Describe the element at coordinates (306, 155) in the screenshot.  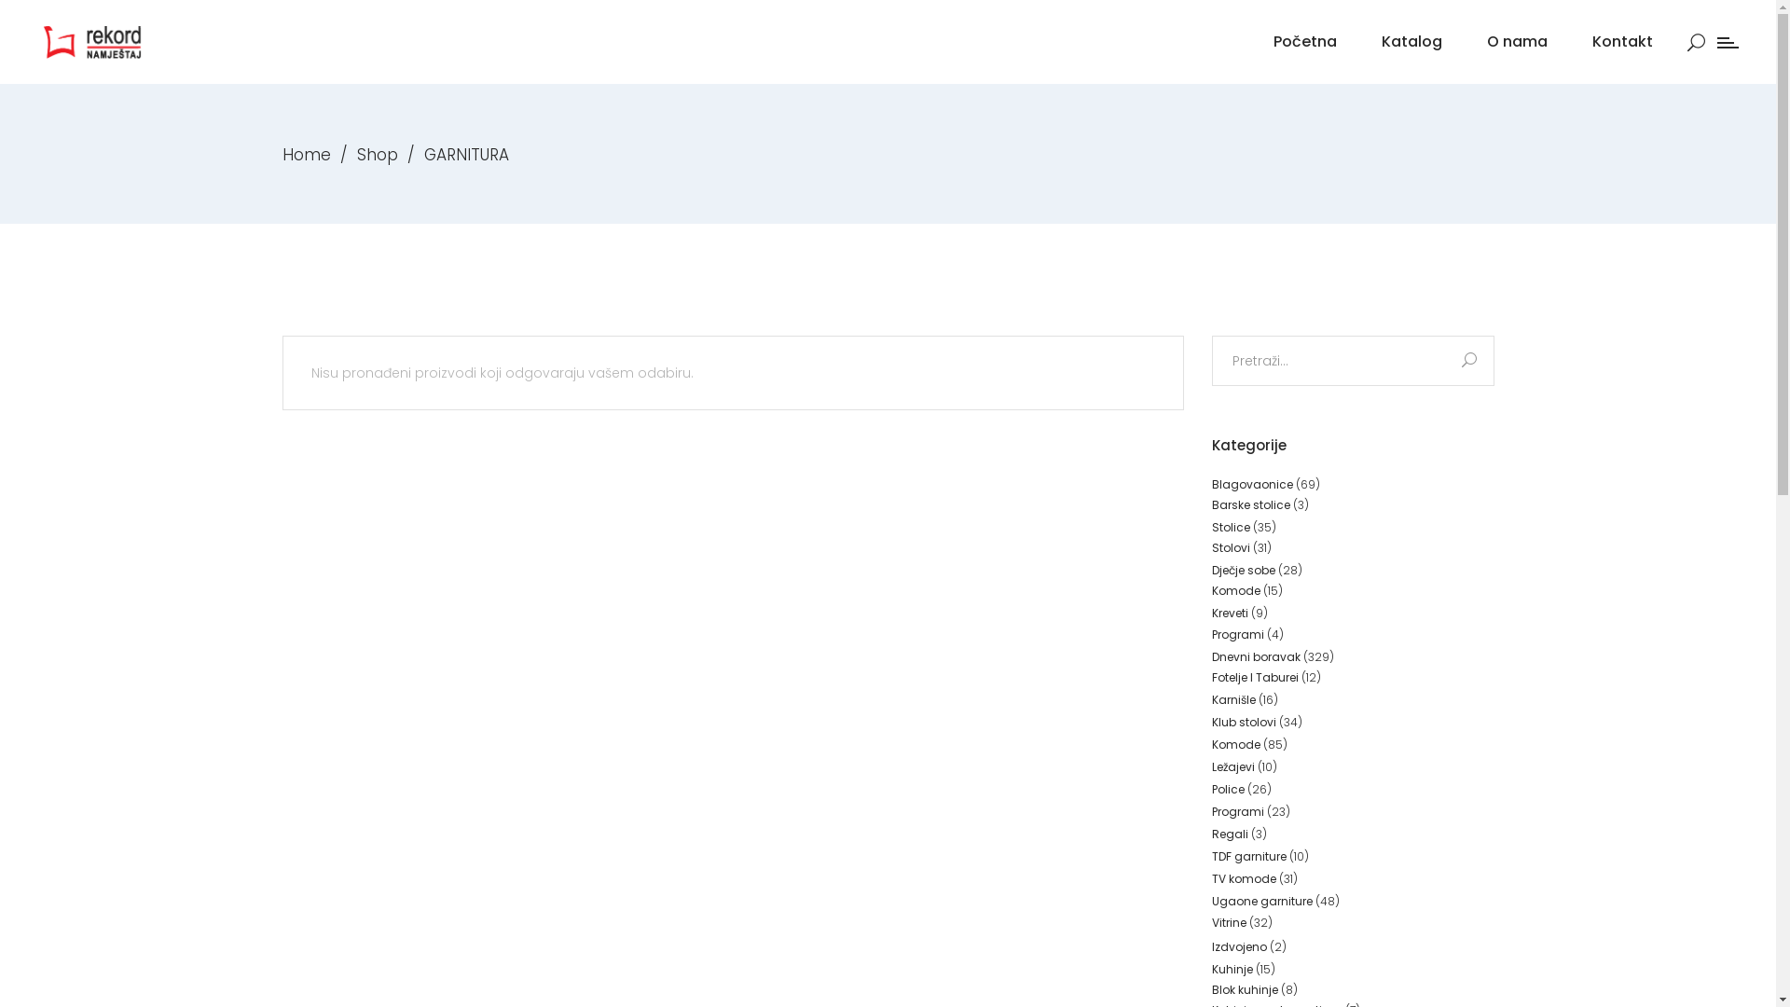
I see `Home` at that location.